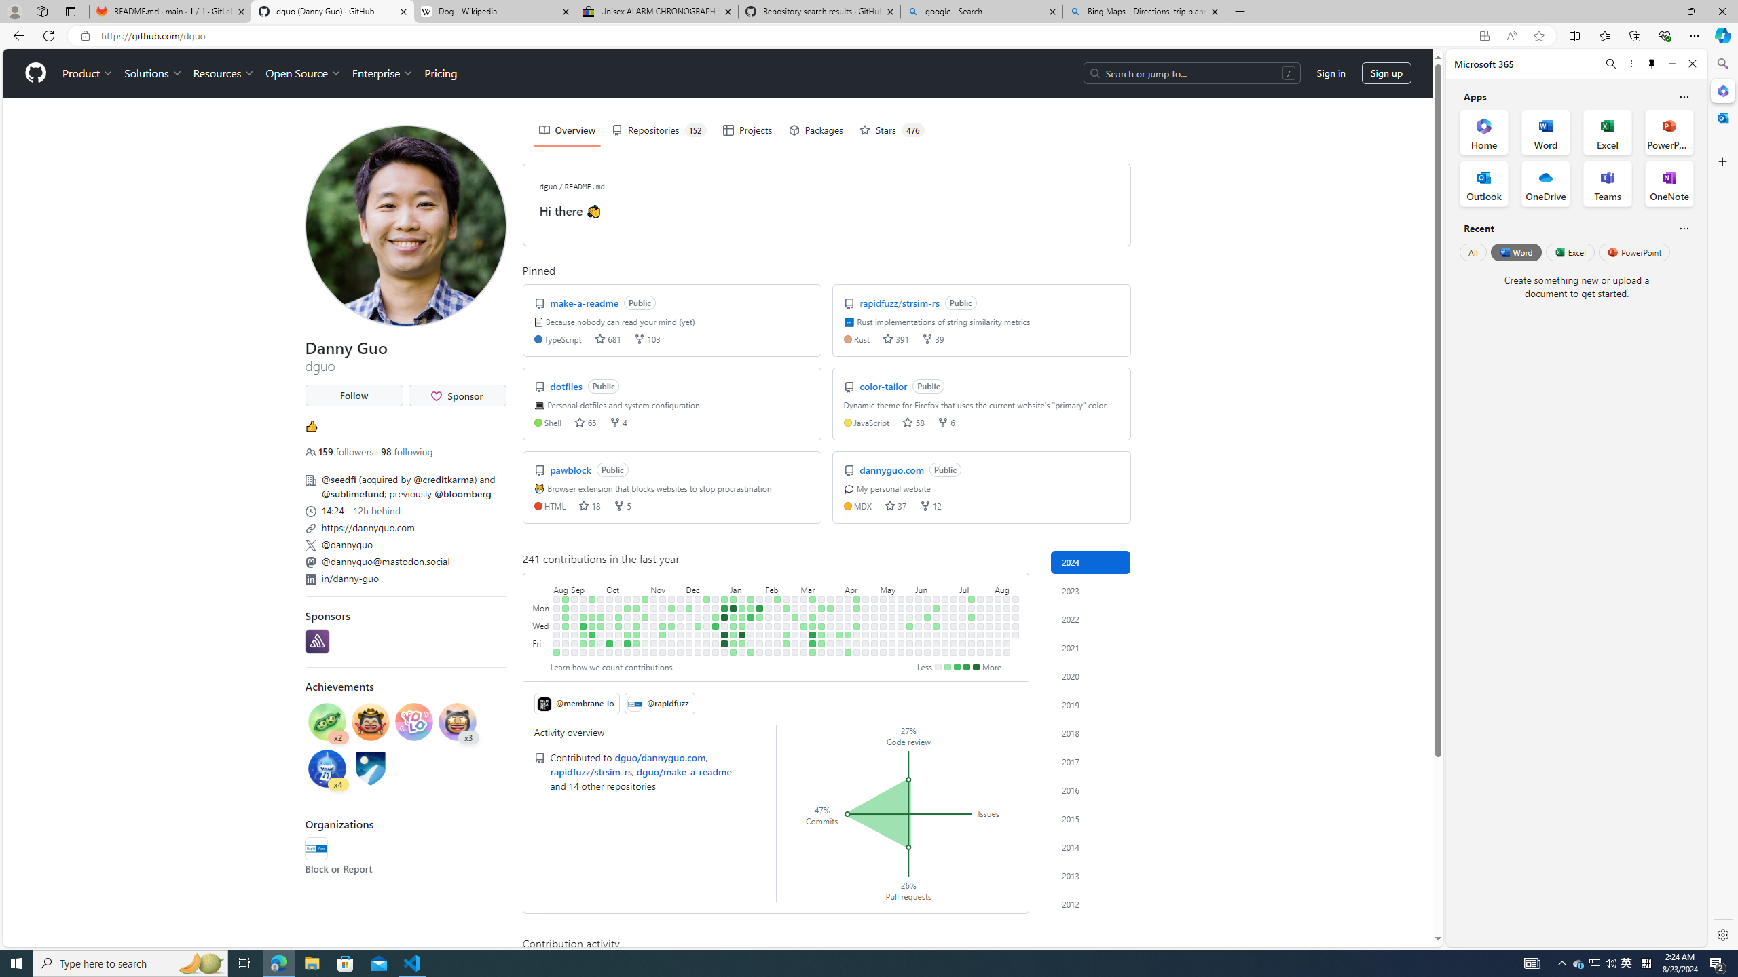  Describe the element at coordinates (988, 626) in the screenshot. I see `No contributions on July 31st.` at that location.